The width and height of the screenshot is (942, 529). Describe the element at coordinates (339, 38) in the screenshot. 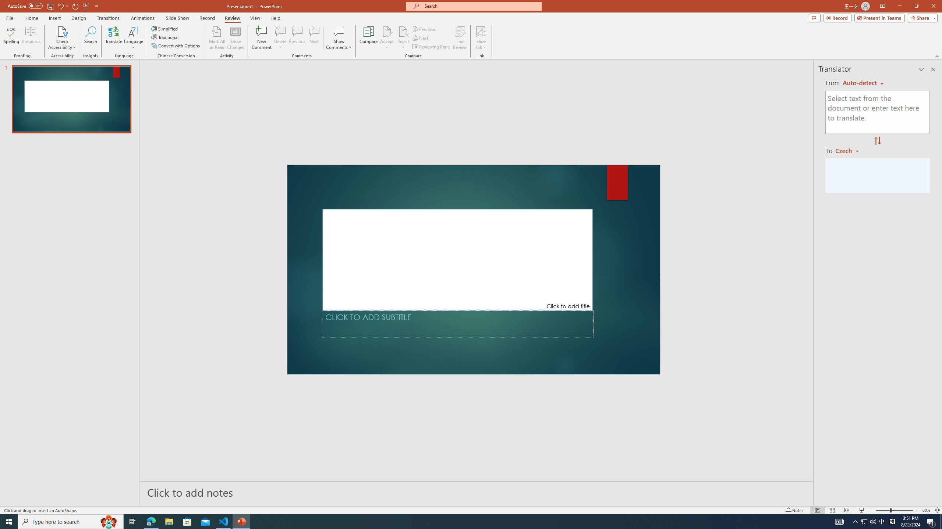

I see `Show Comments` at that location.